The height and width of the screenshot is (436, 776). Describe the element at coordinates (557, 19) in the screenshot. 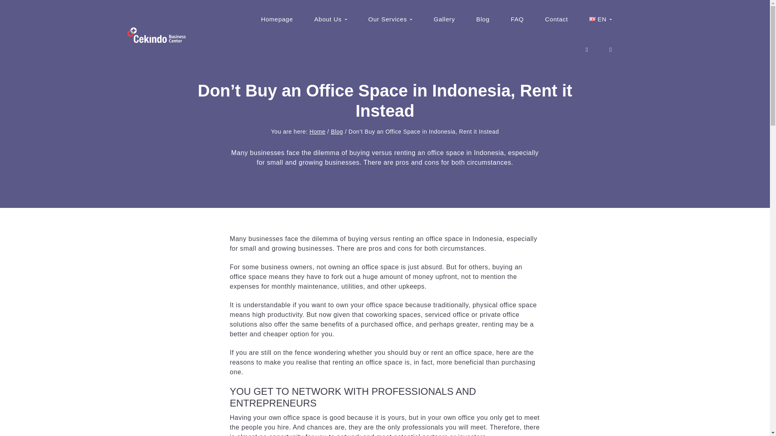

I see `Contact` at that location.